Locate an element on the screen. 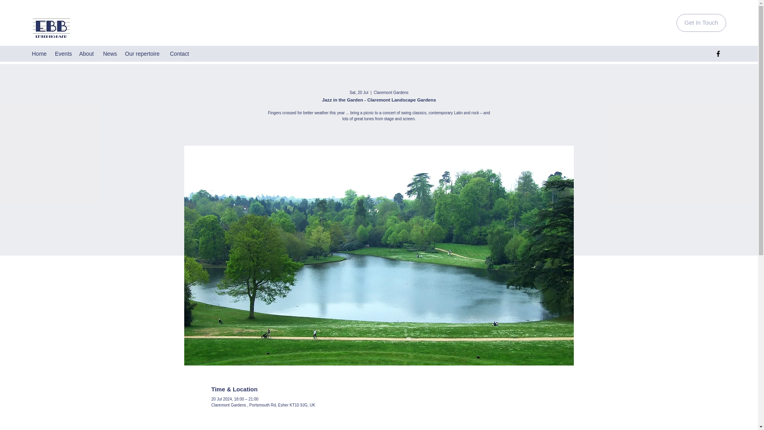 Image resolution: width=764 pixels, height=430 pixels. Events is located at coordinates (63, 53).